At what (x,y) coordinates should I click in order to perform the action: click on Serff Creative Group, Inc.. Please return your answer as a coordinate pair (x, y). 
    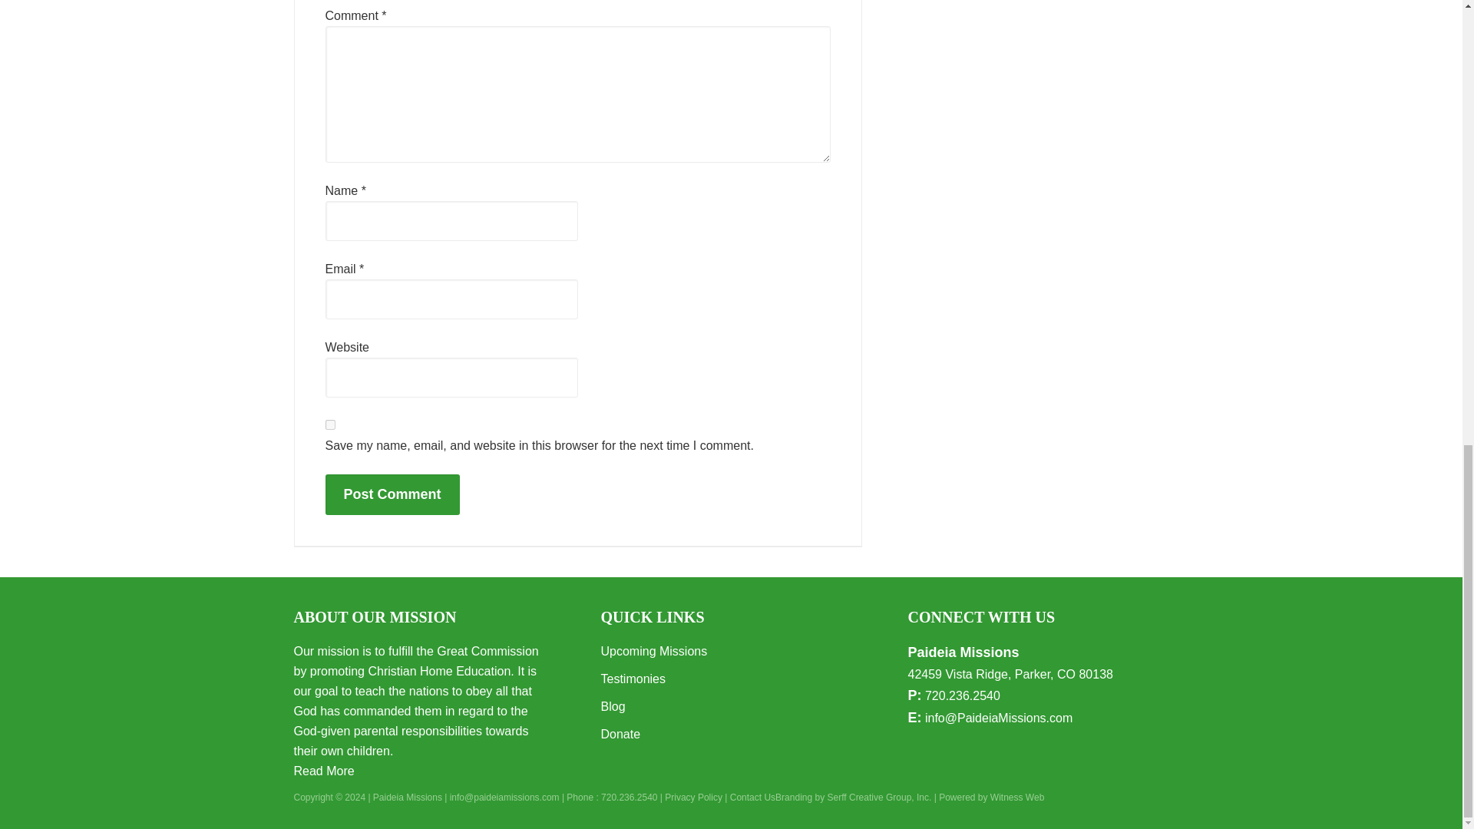
    Looking at the image, I should click on (879, 798).